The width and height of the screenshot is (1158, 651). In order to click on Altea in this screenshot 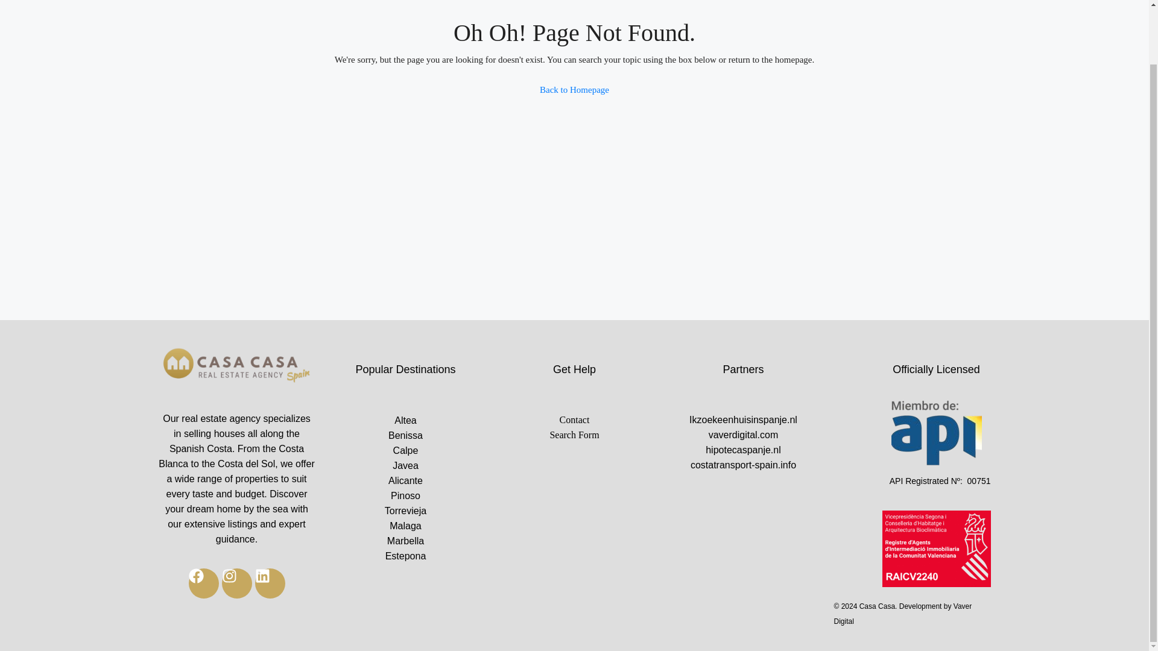, I will do `click(405, 420)`.